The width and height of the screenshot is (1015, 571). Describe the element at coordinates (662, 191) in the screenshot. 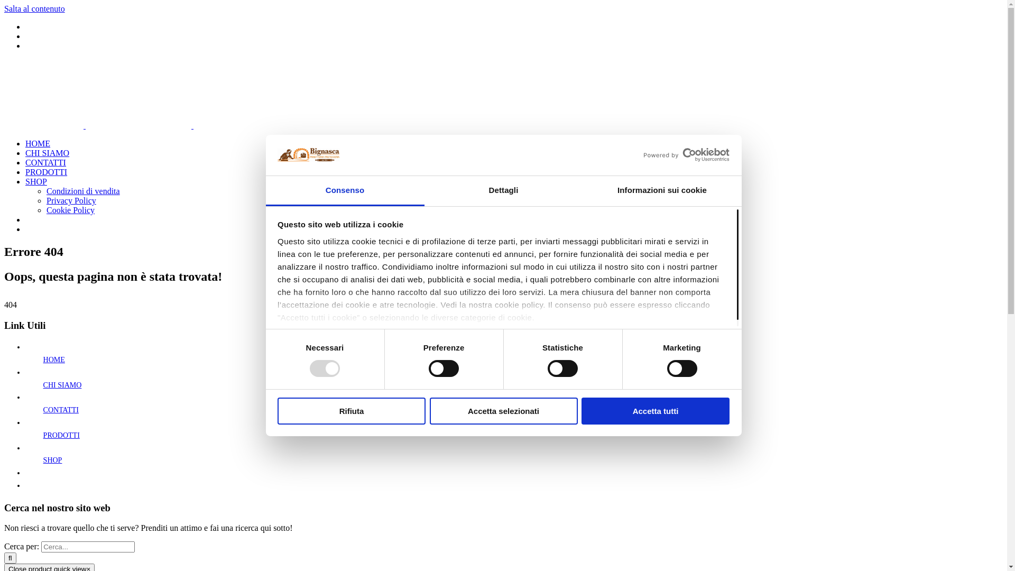

I see `Informazioni sui cookie` at that location.